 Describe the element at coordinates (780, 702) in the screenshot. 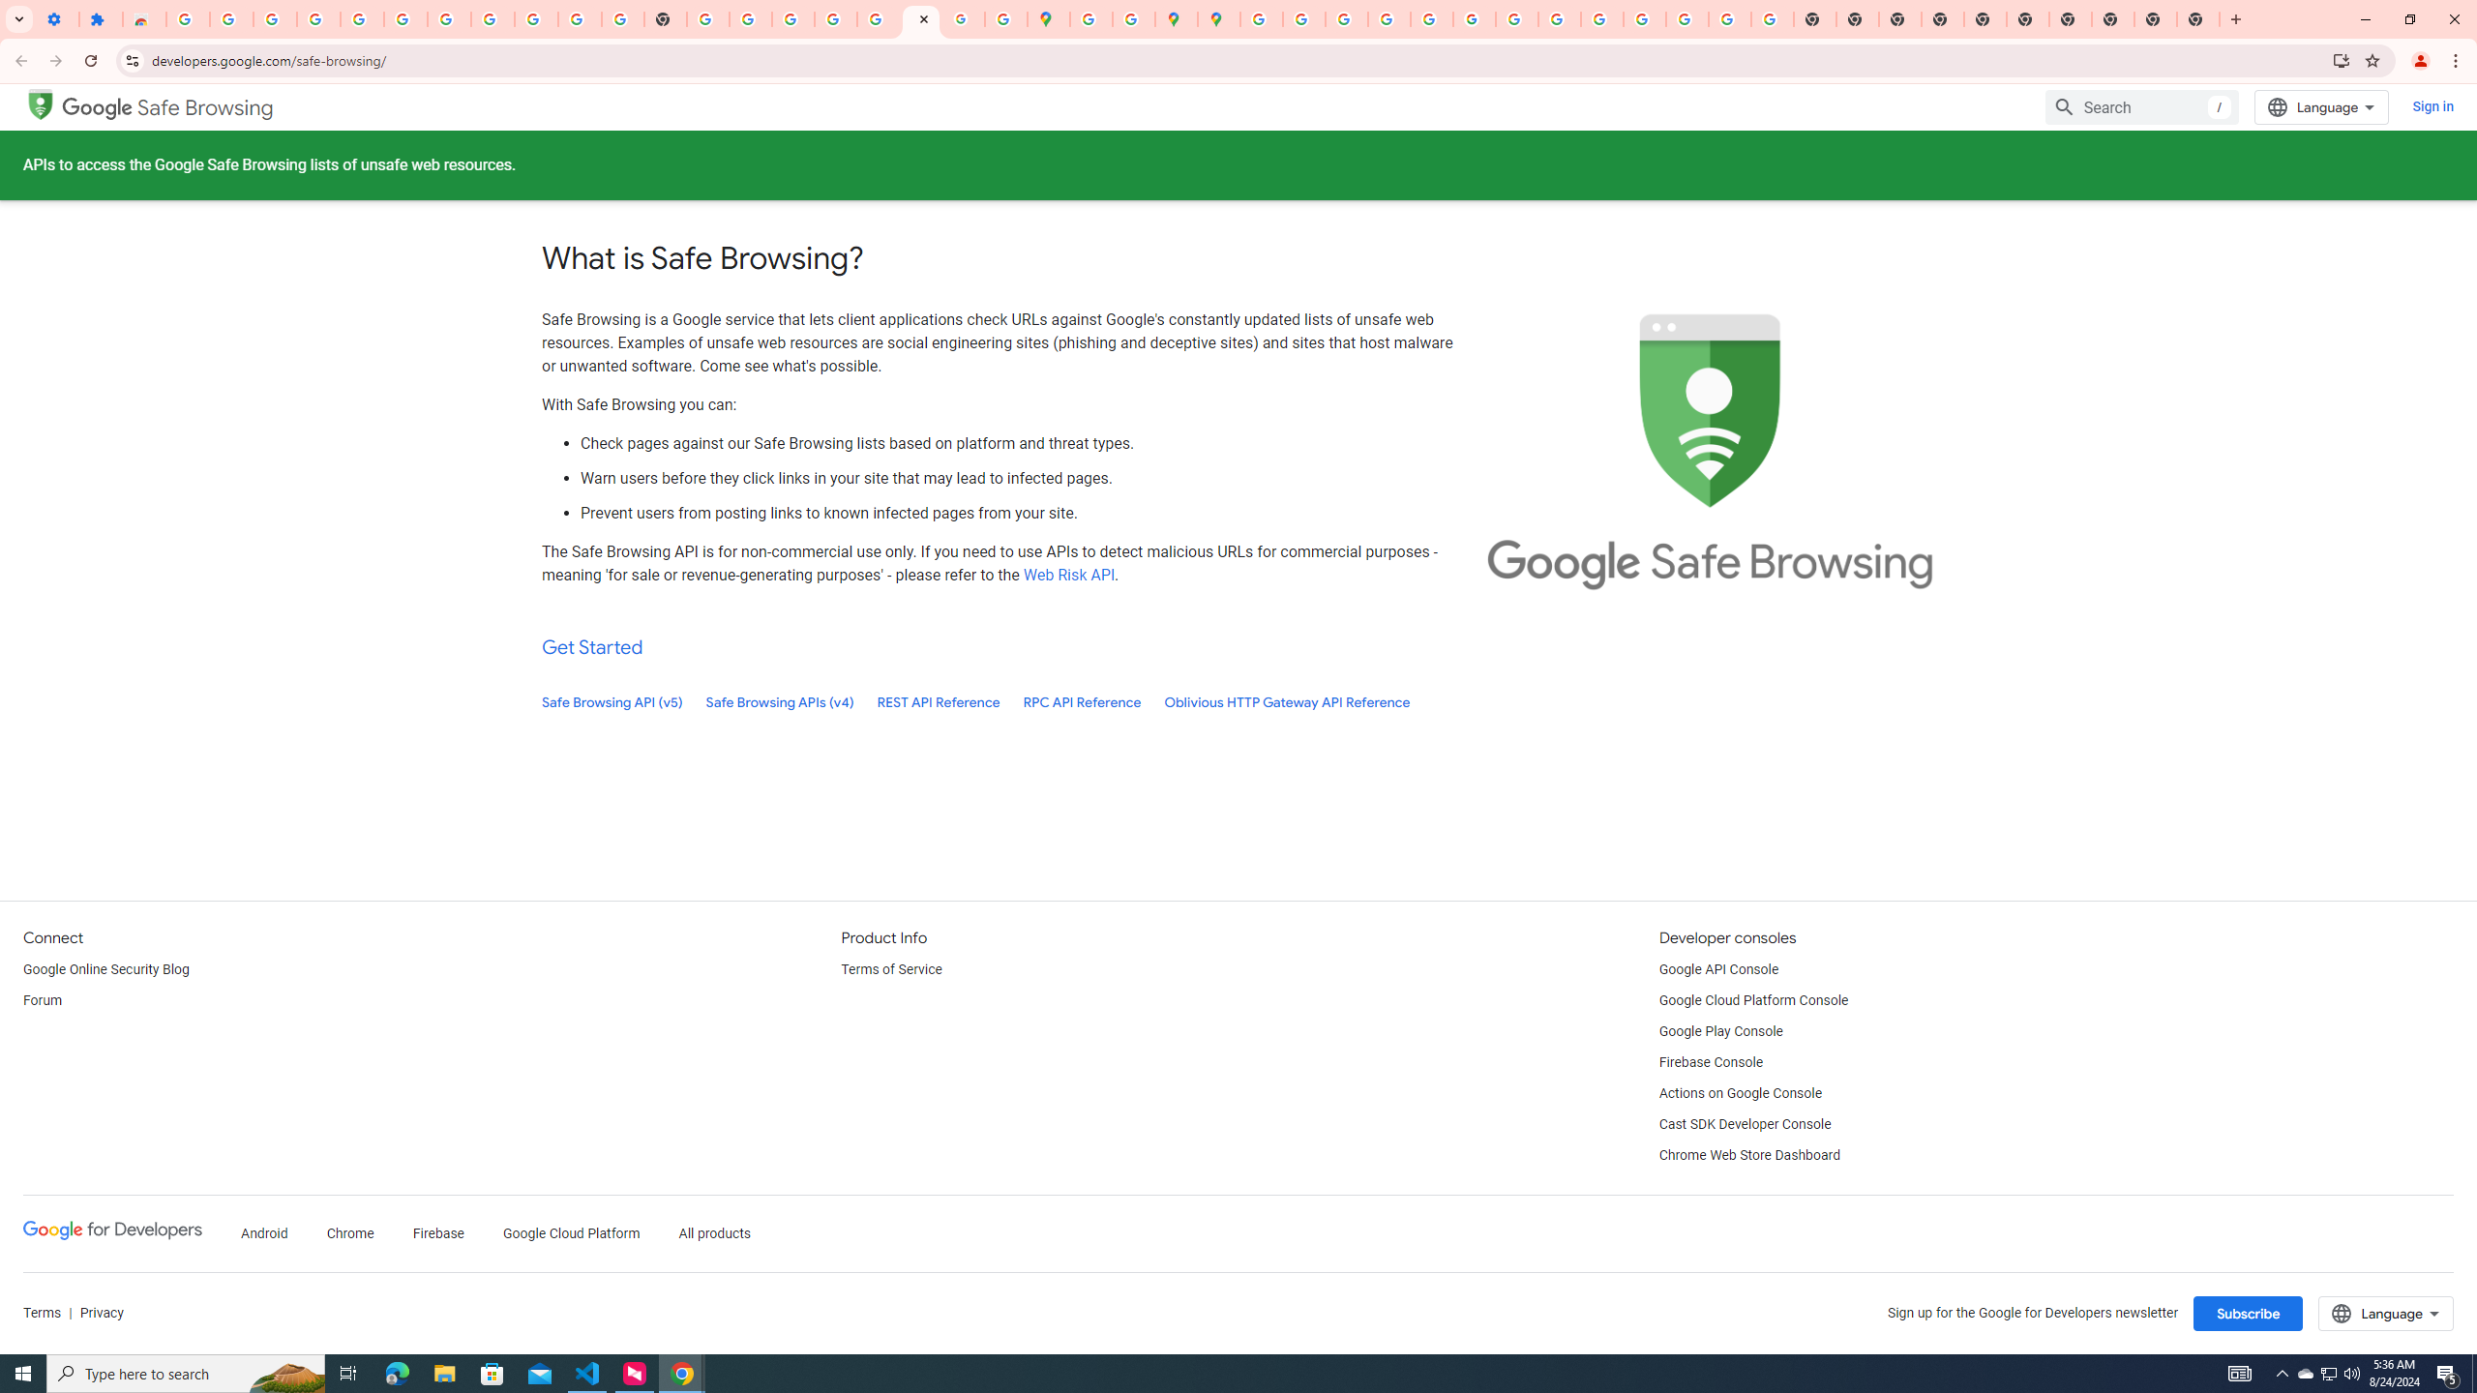

I see `Safe Browsing APIs (v4)` at that location.